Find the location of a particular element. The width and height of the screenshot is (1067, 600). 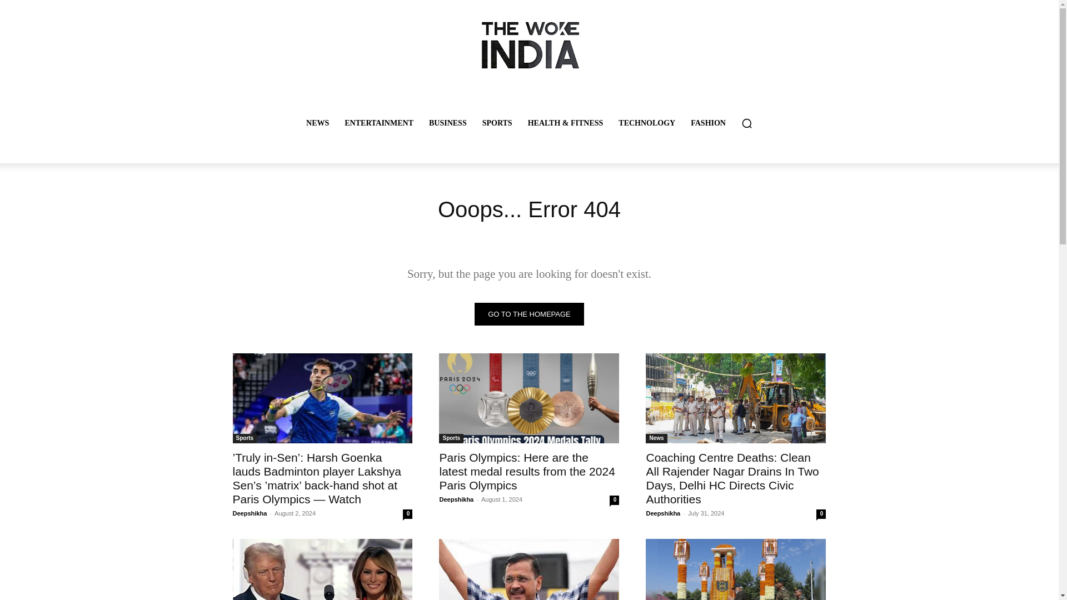

Deepshikha is located at coordinates (250, 513).